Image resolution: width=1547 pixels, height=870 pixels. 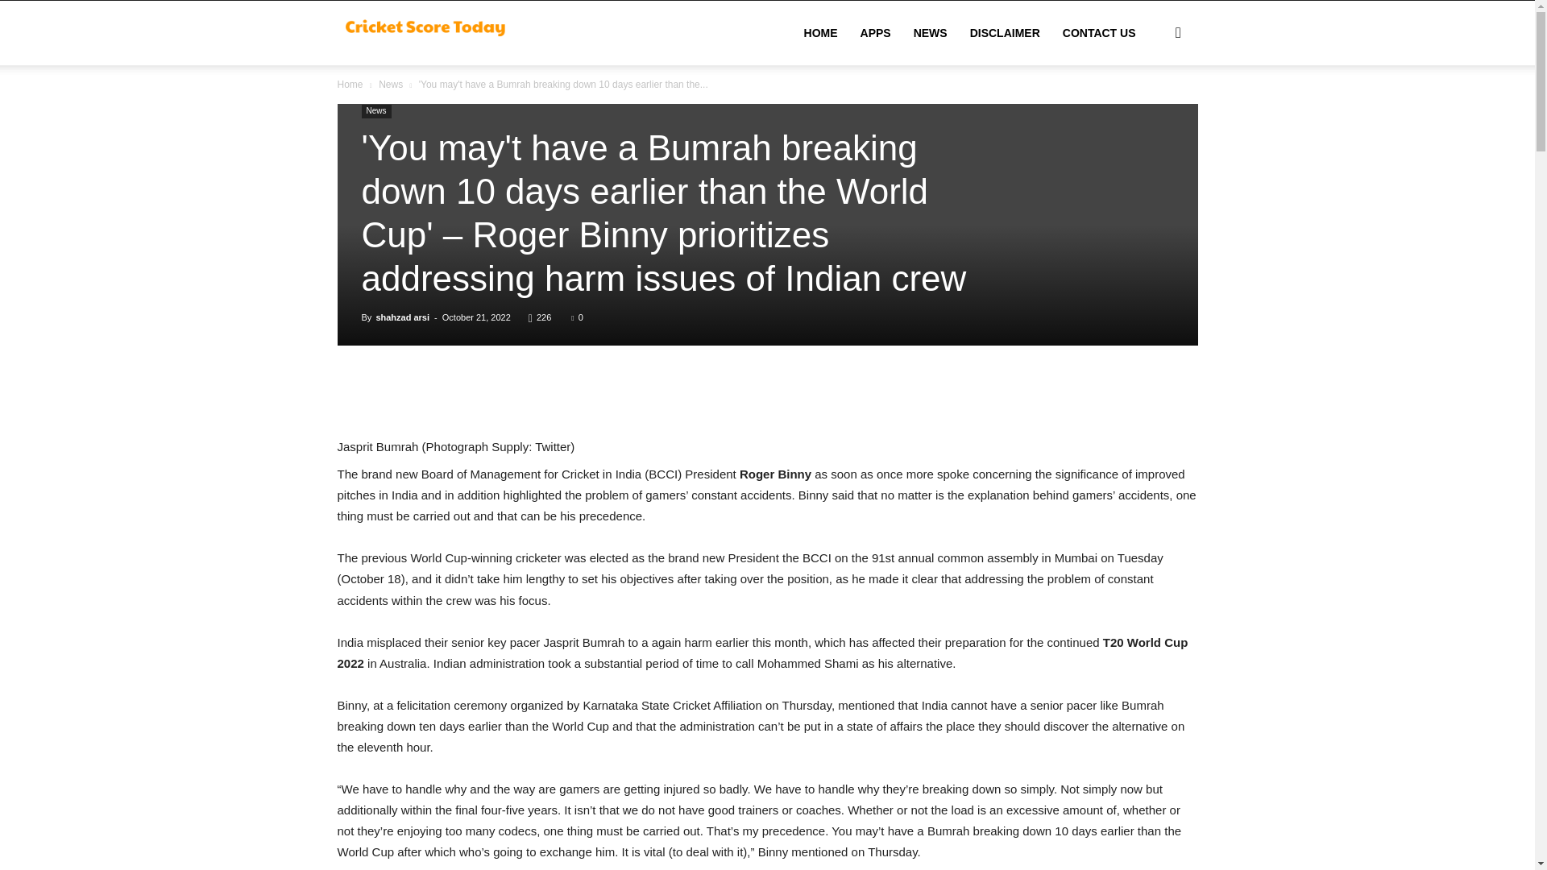 I want to click on Cricket Score Today, so click(x=427, y=32).